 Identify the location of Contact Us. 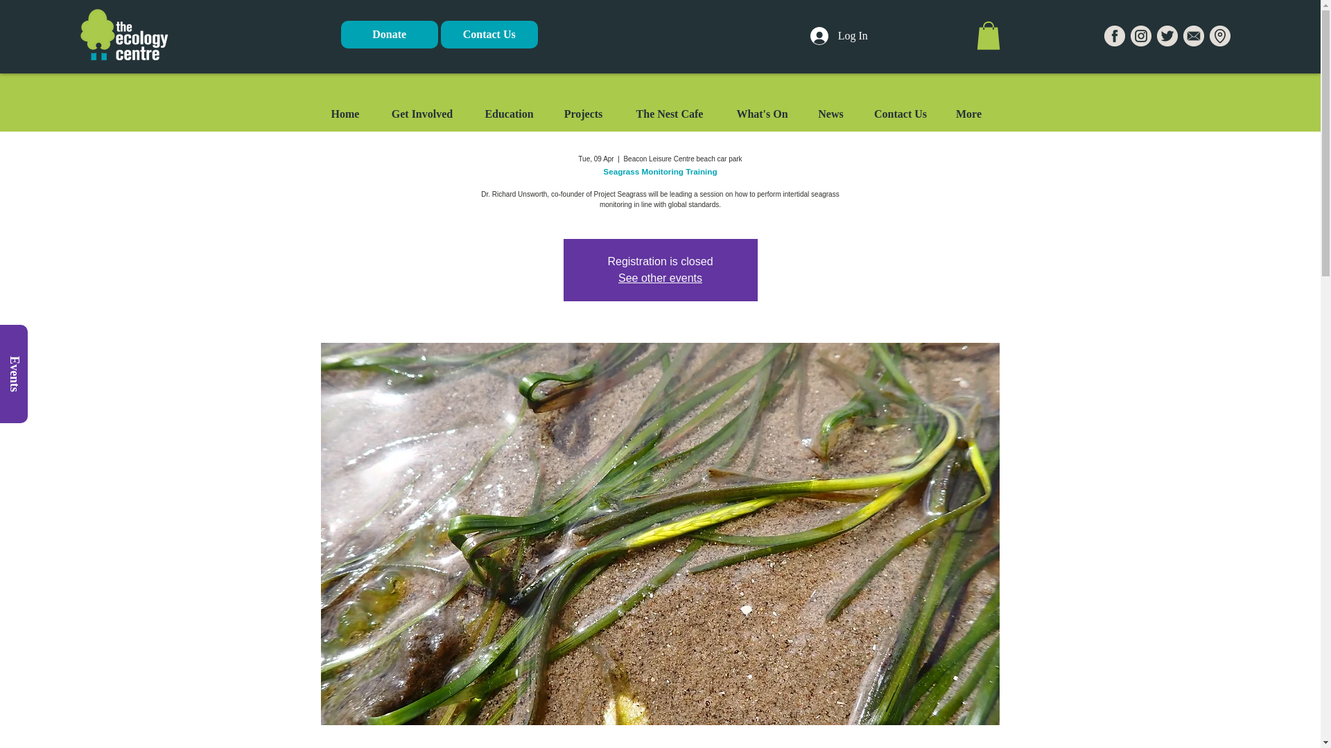
(489, 35).